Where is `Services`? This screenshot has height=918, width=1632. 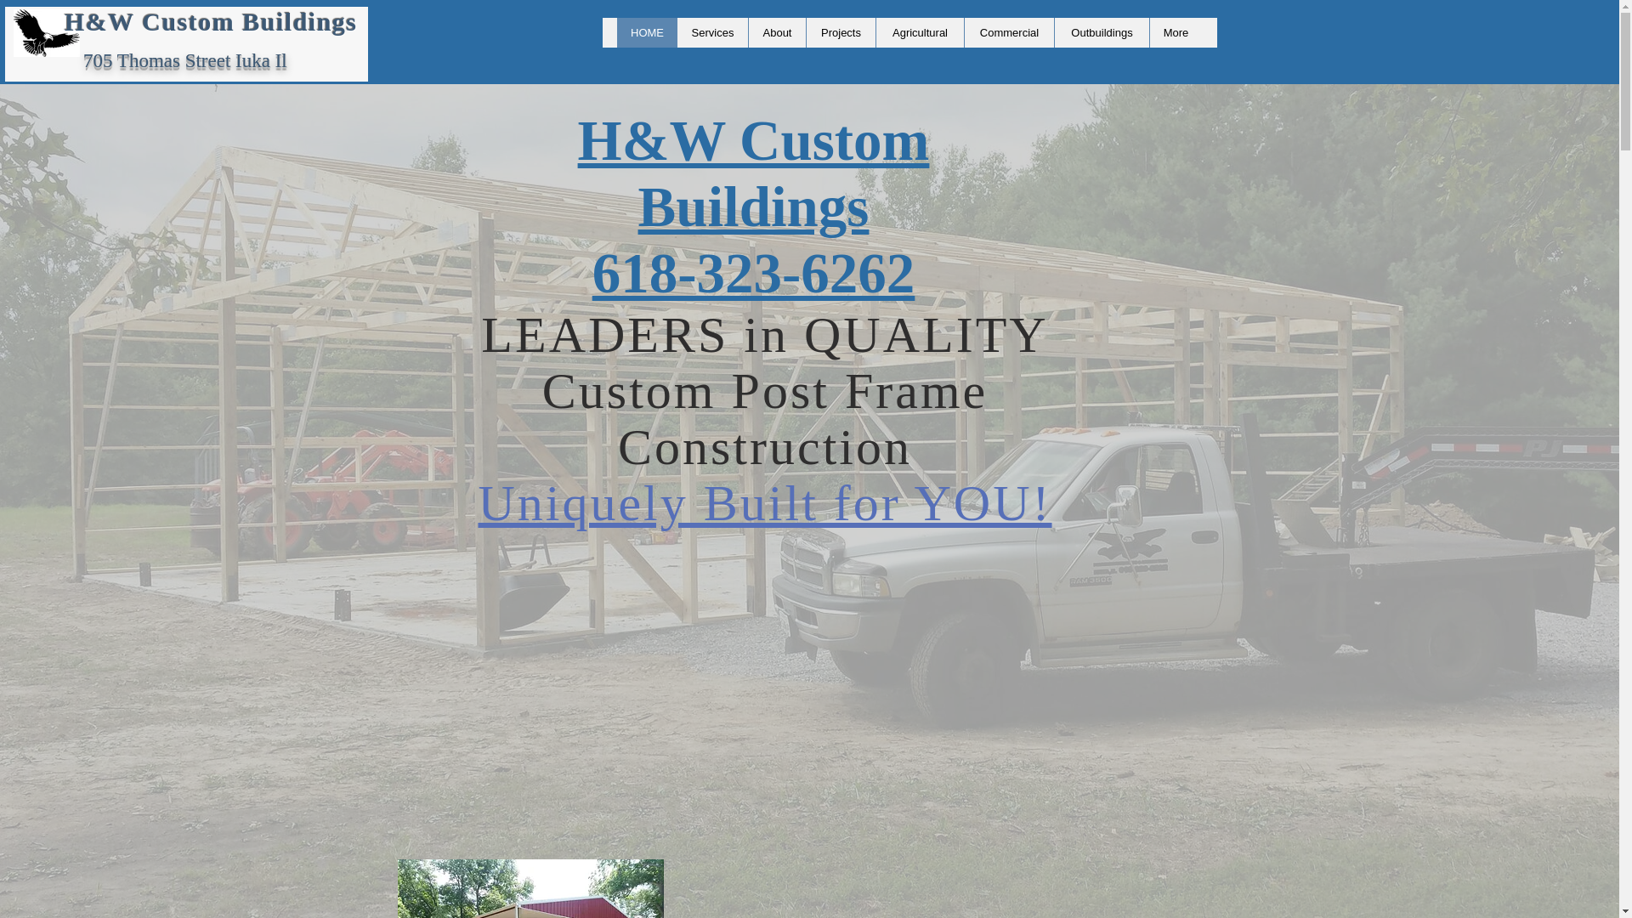 Services is located at coordinates (712, 32).